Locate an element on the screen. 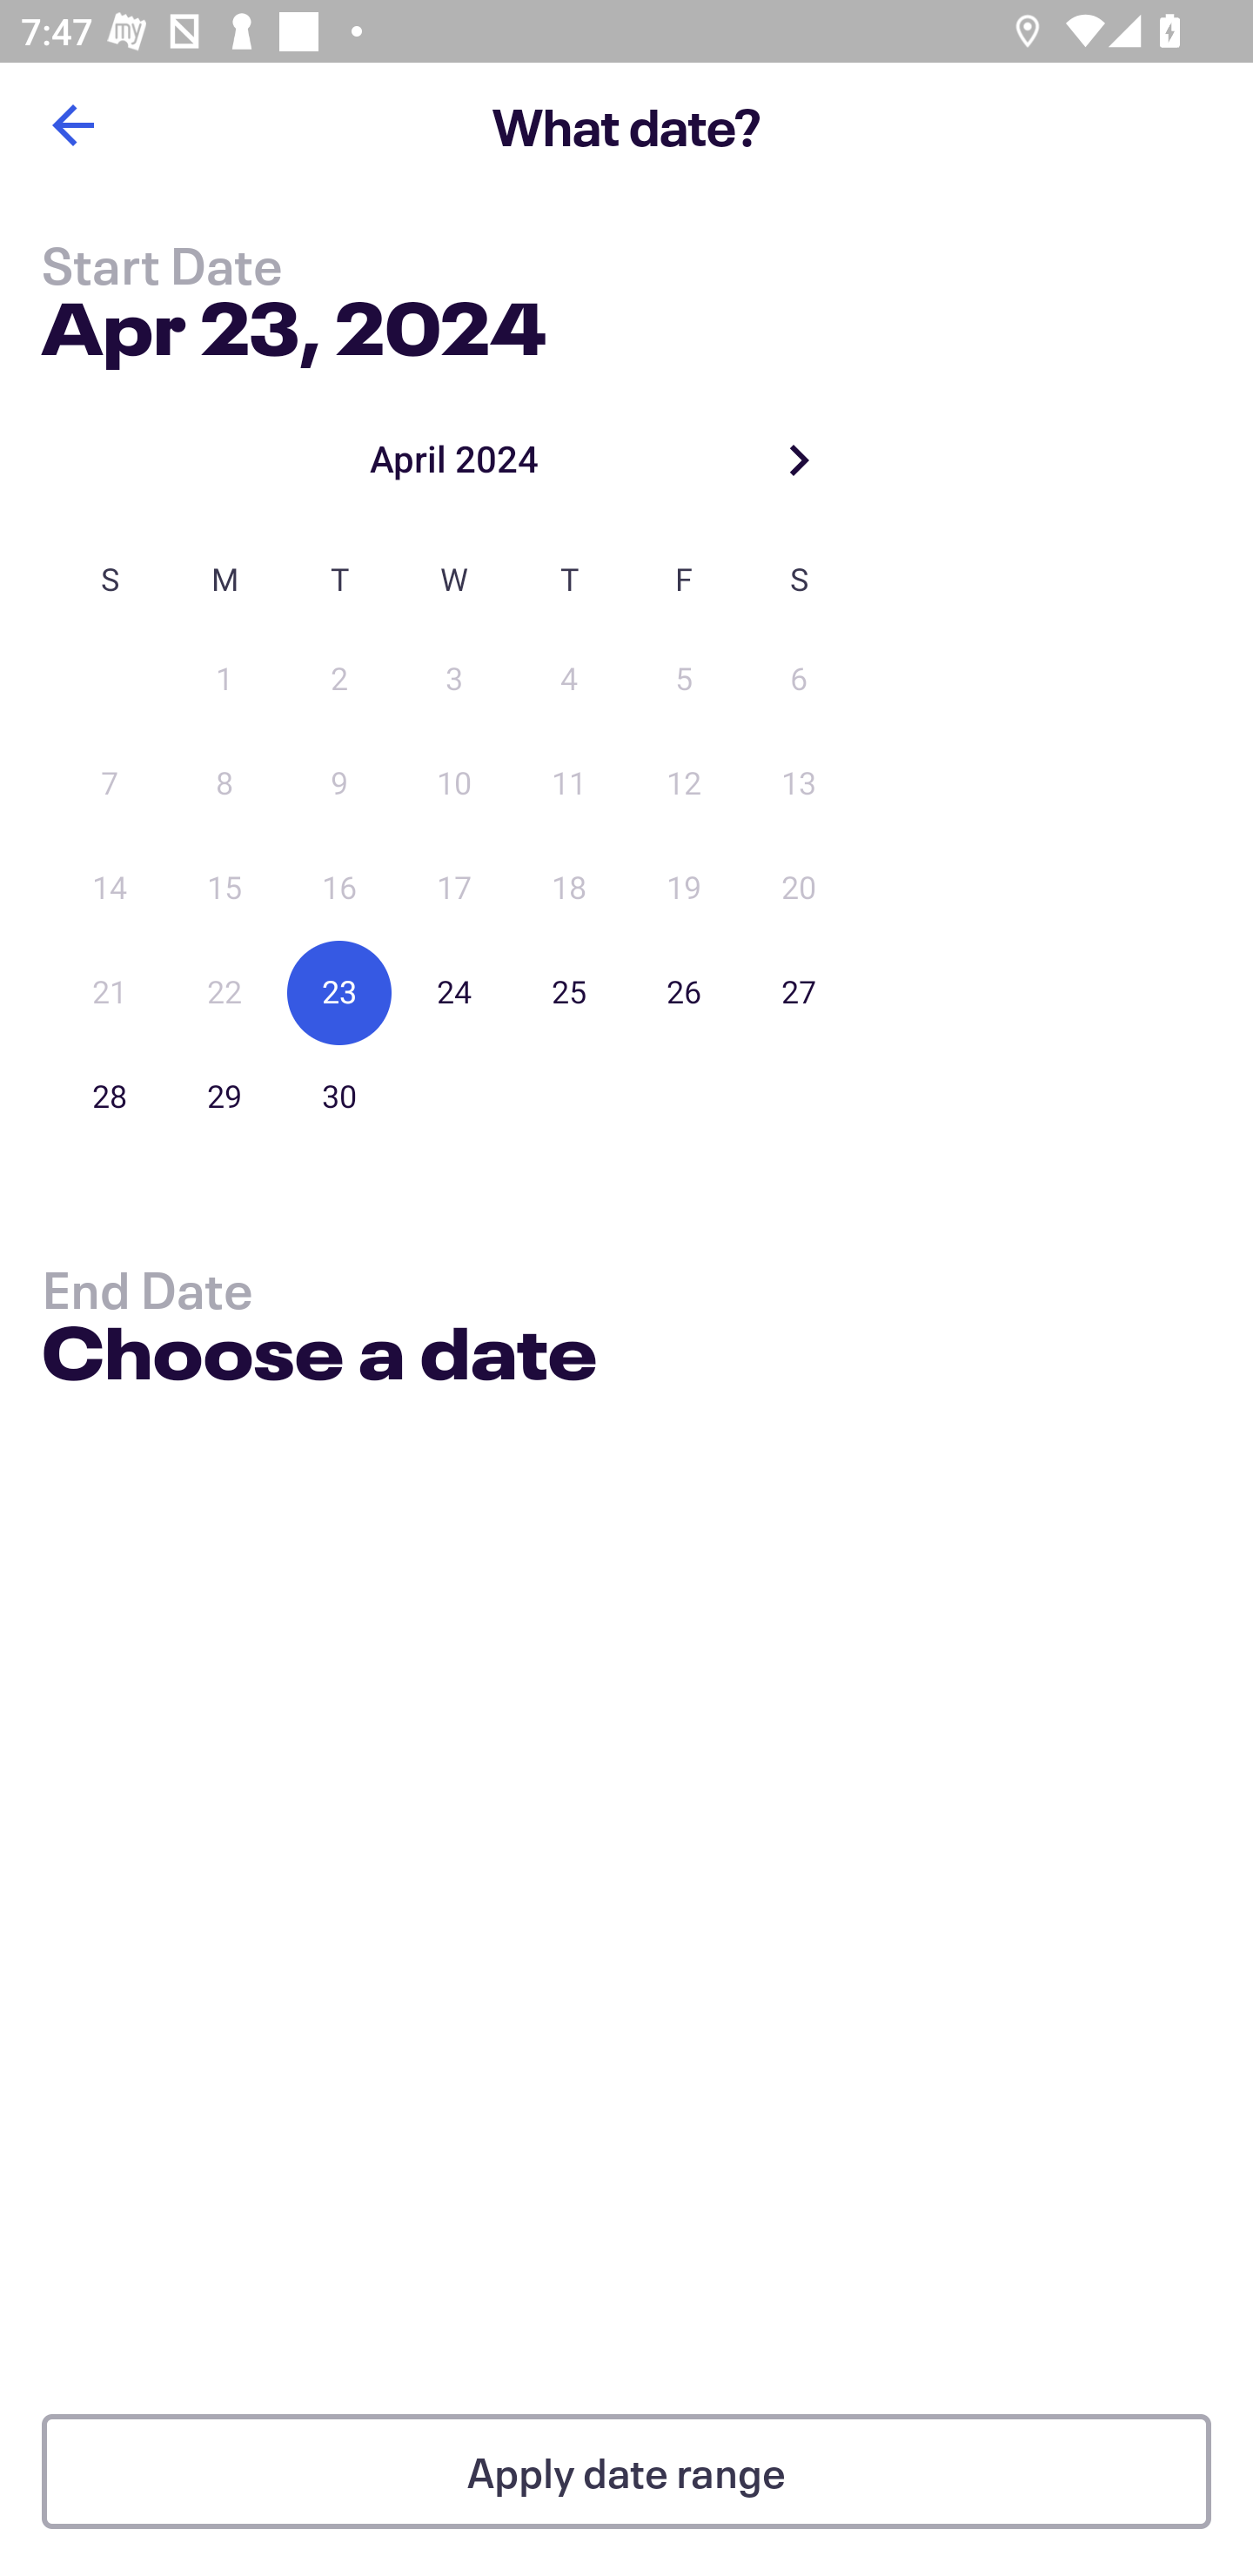 Image resolution: width=1253 pixels, height=2576 pixels. 9 09 April 2024 is located at coordinates (339, 784).